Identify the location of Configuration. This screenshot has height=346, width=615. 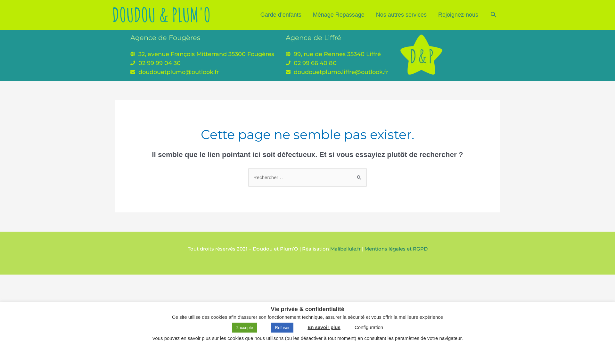
(369, 327).